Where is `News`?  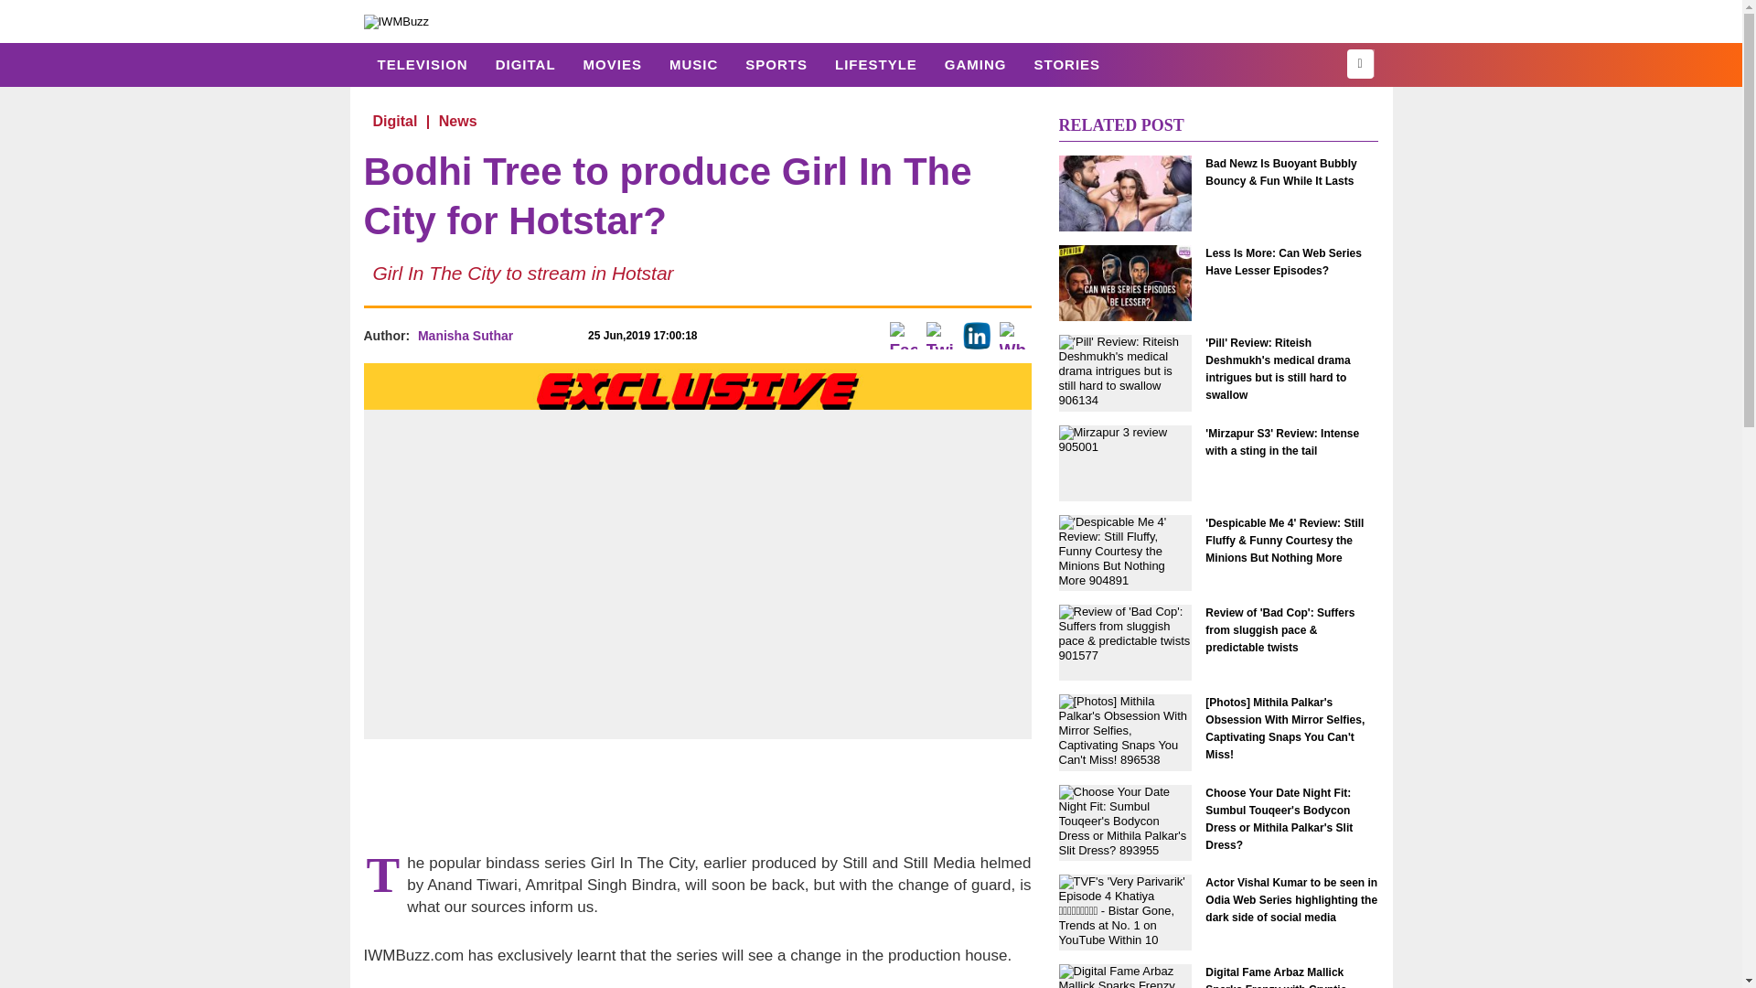 News is located at coordinates (457, 121).